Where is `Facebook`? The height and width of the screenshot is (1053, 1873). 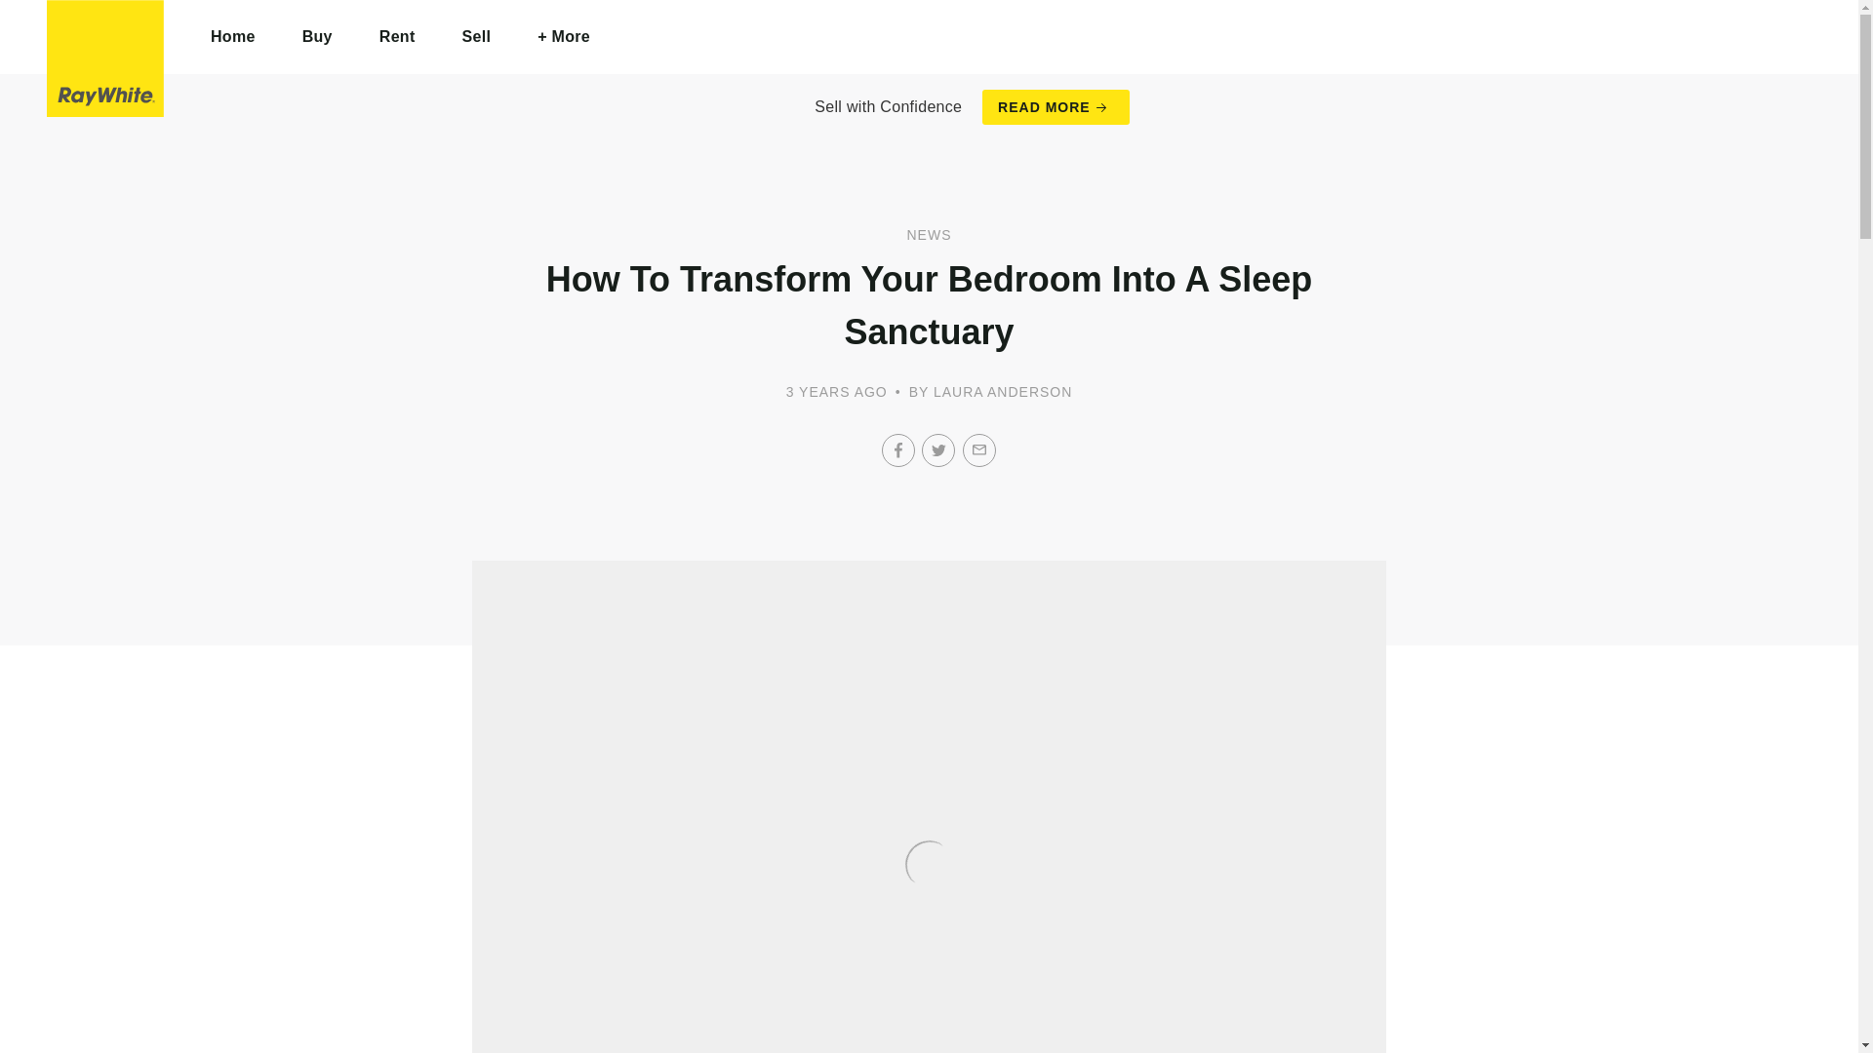 Facebook is located at coordinates (898, 450).